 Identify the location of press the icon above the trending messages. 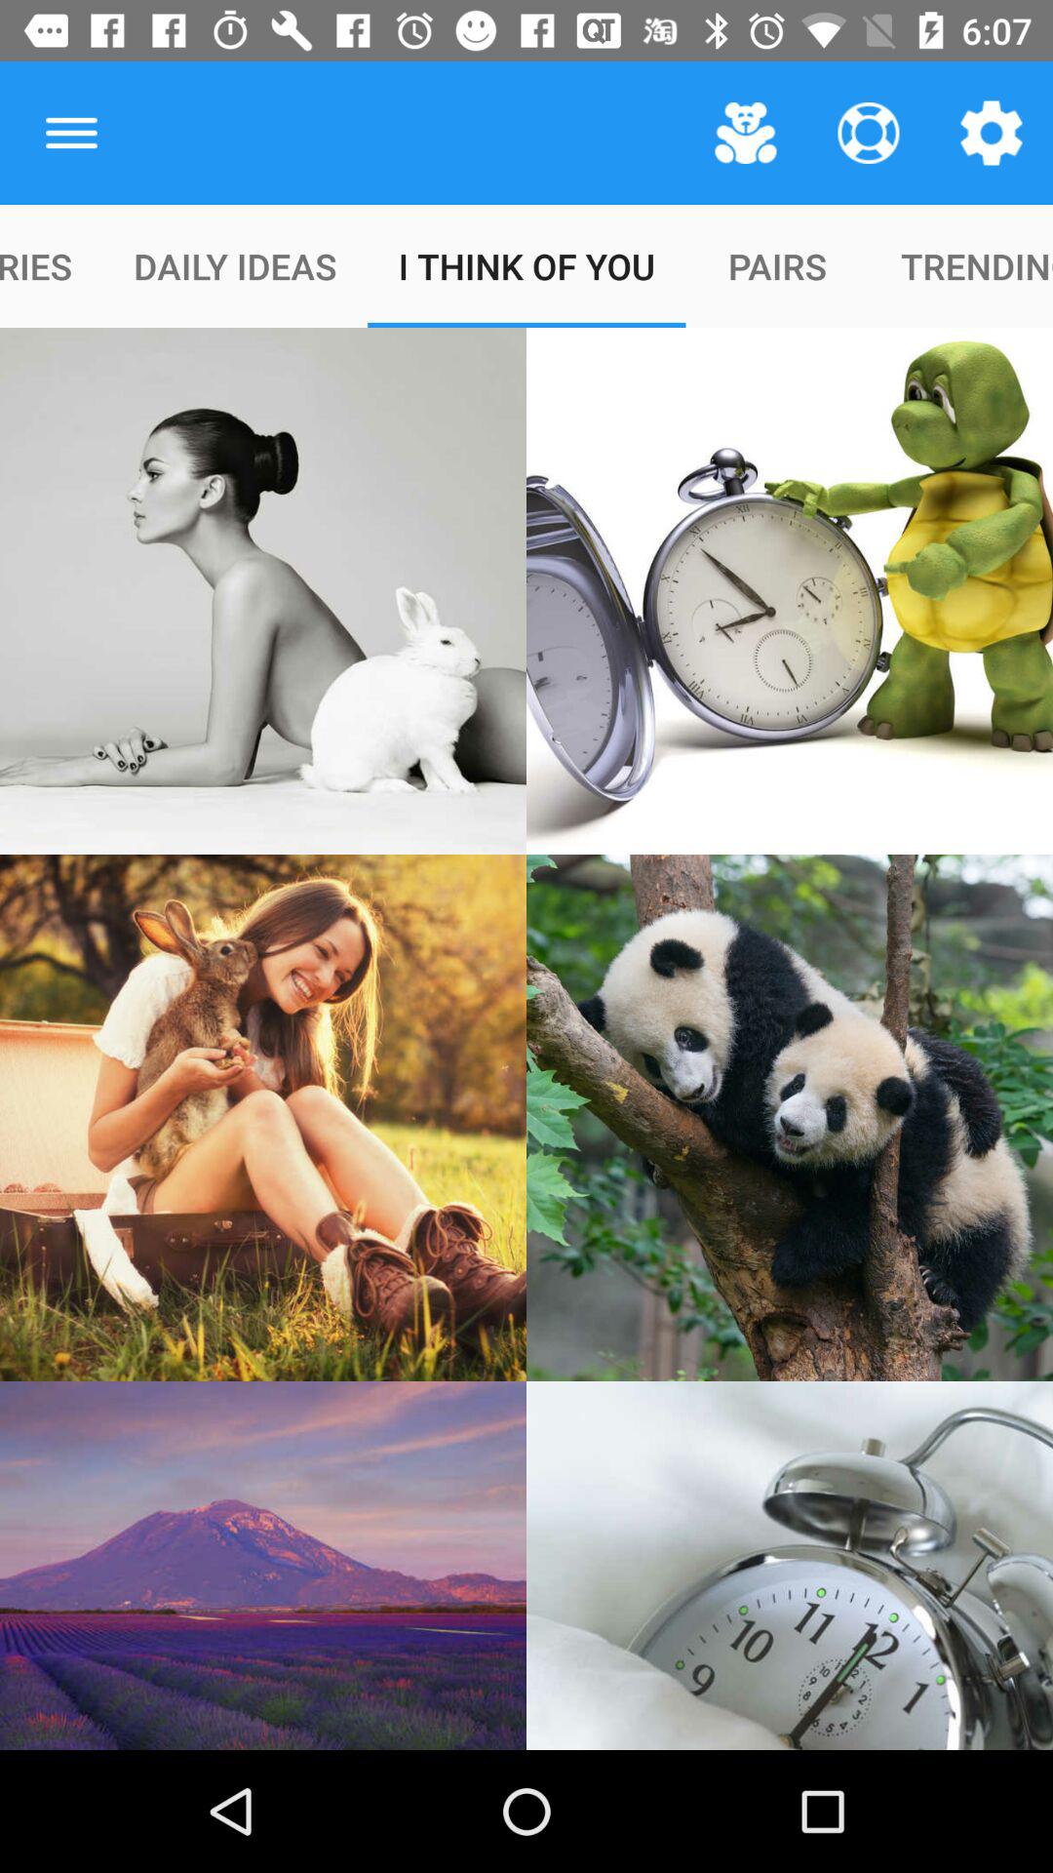
(991, 133).